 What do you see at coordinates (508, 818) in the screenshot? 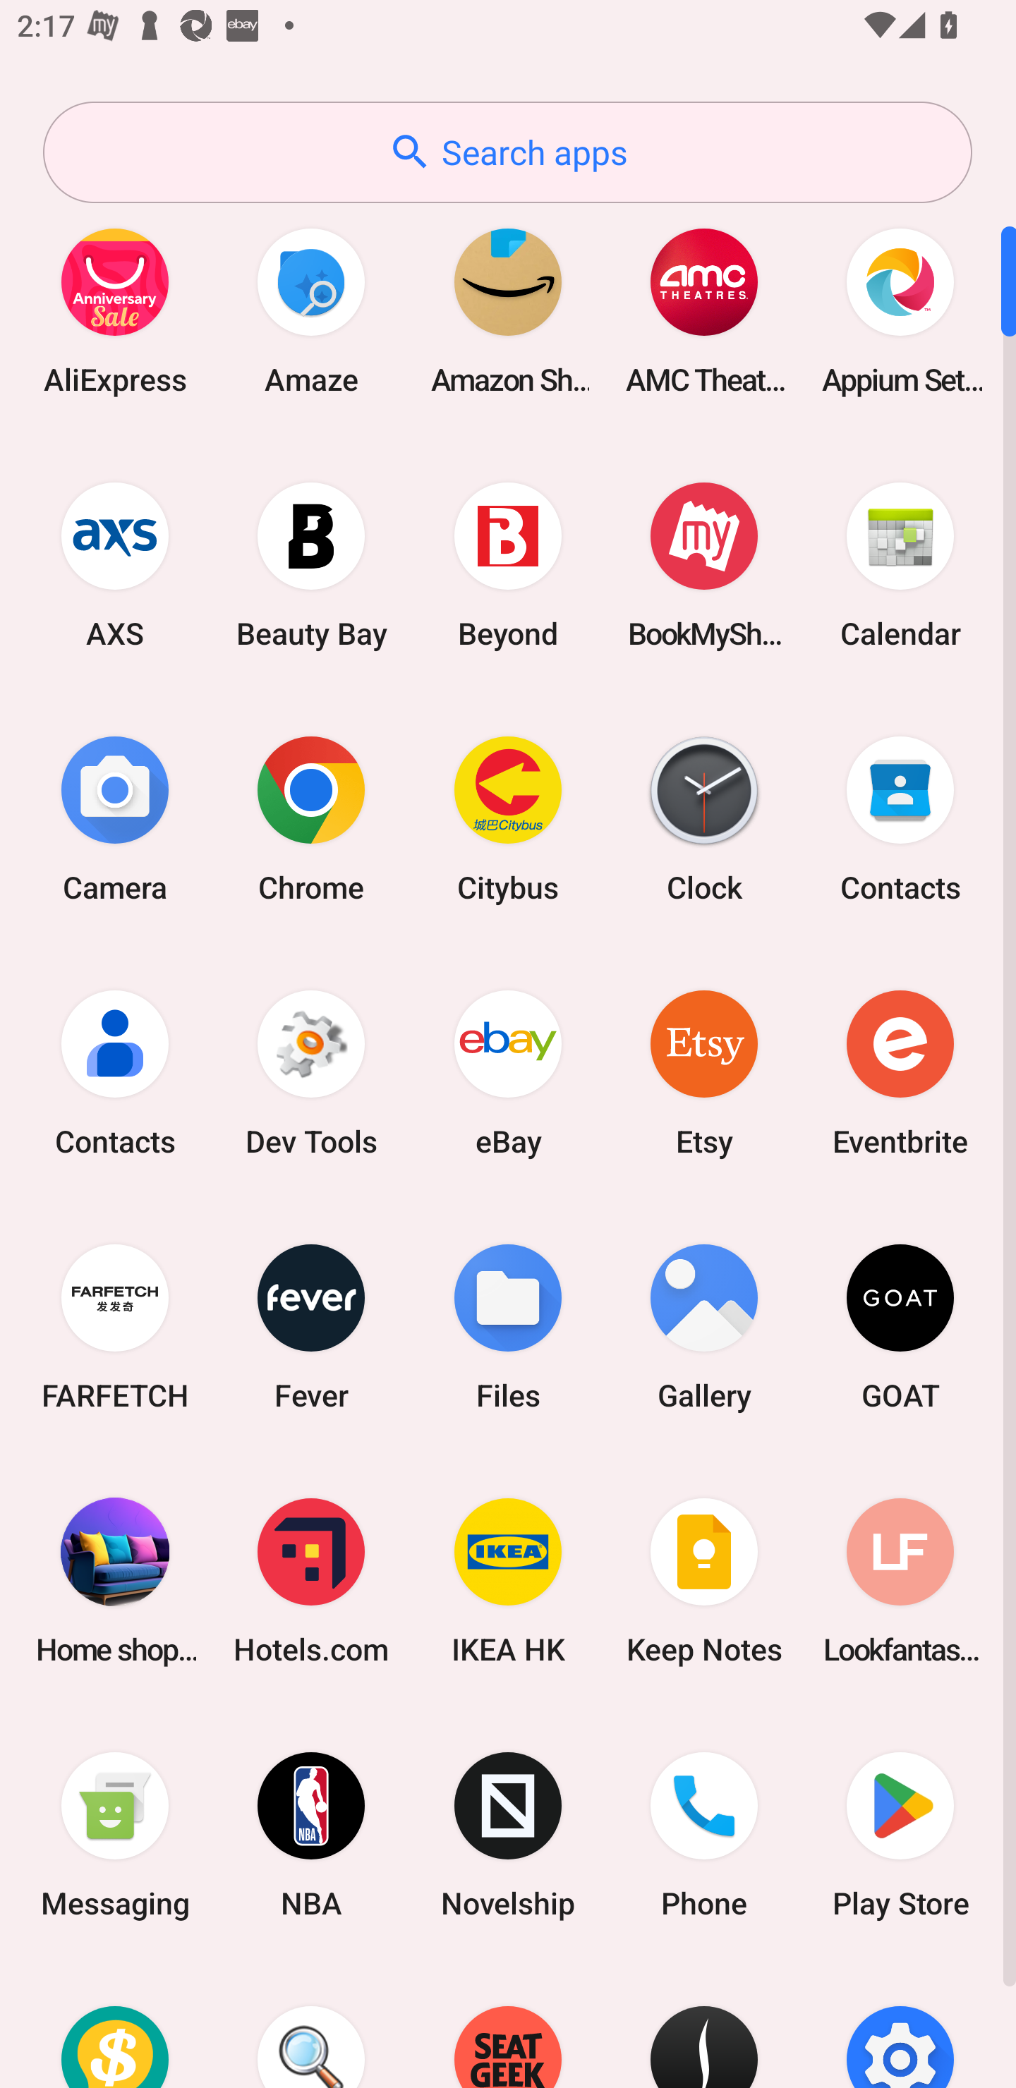
I see `Citybus` at bounding box center [508, 818].